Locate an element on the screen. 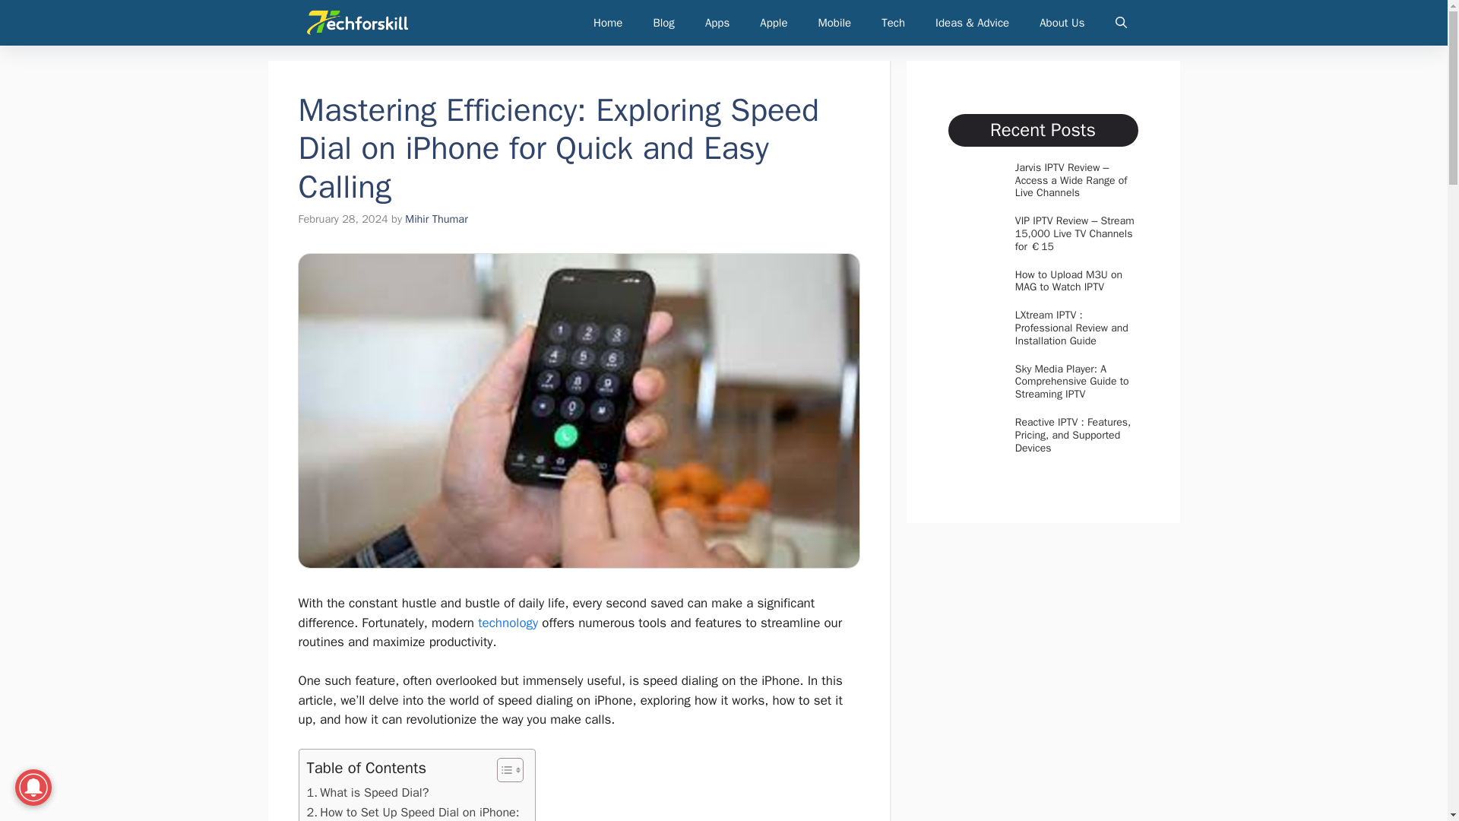  Mihir Thumar is located at coordinates (436, 219).